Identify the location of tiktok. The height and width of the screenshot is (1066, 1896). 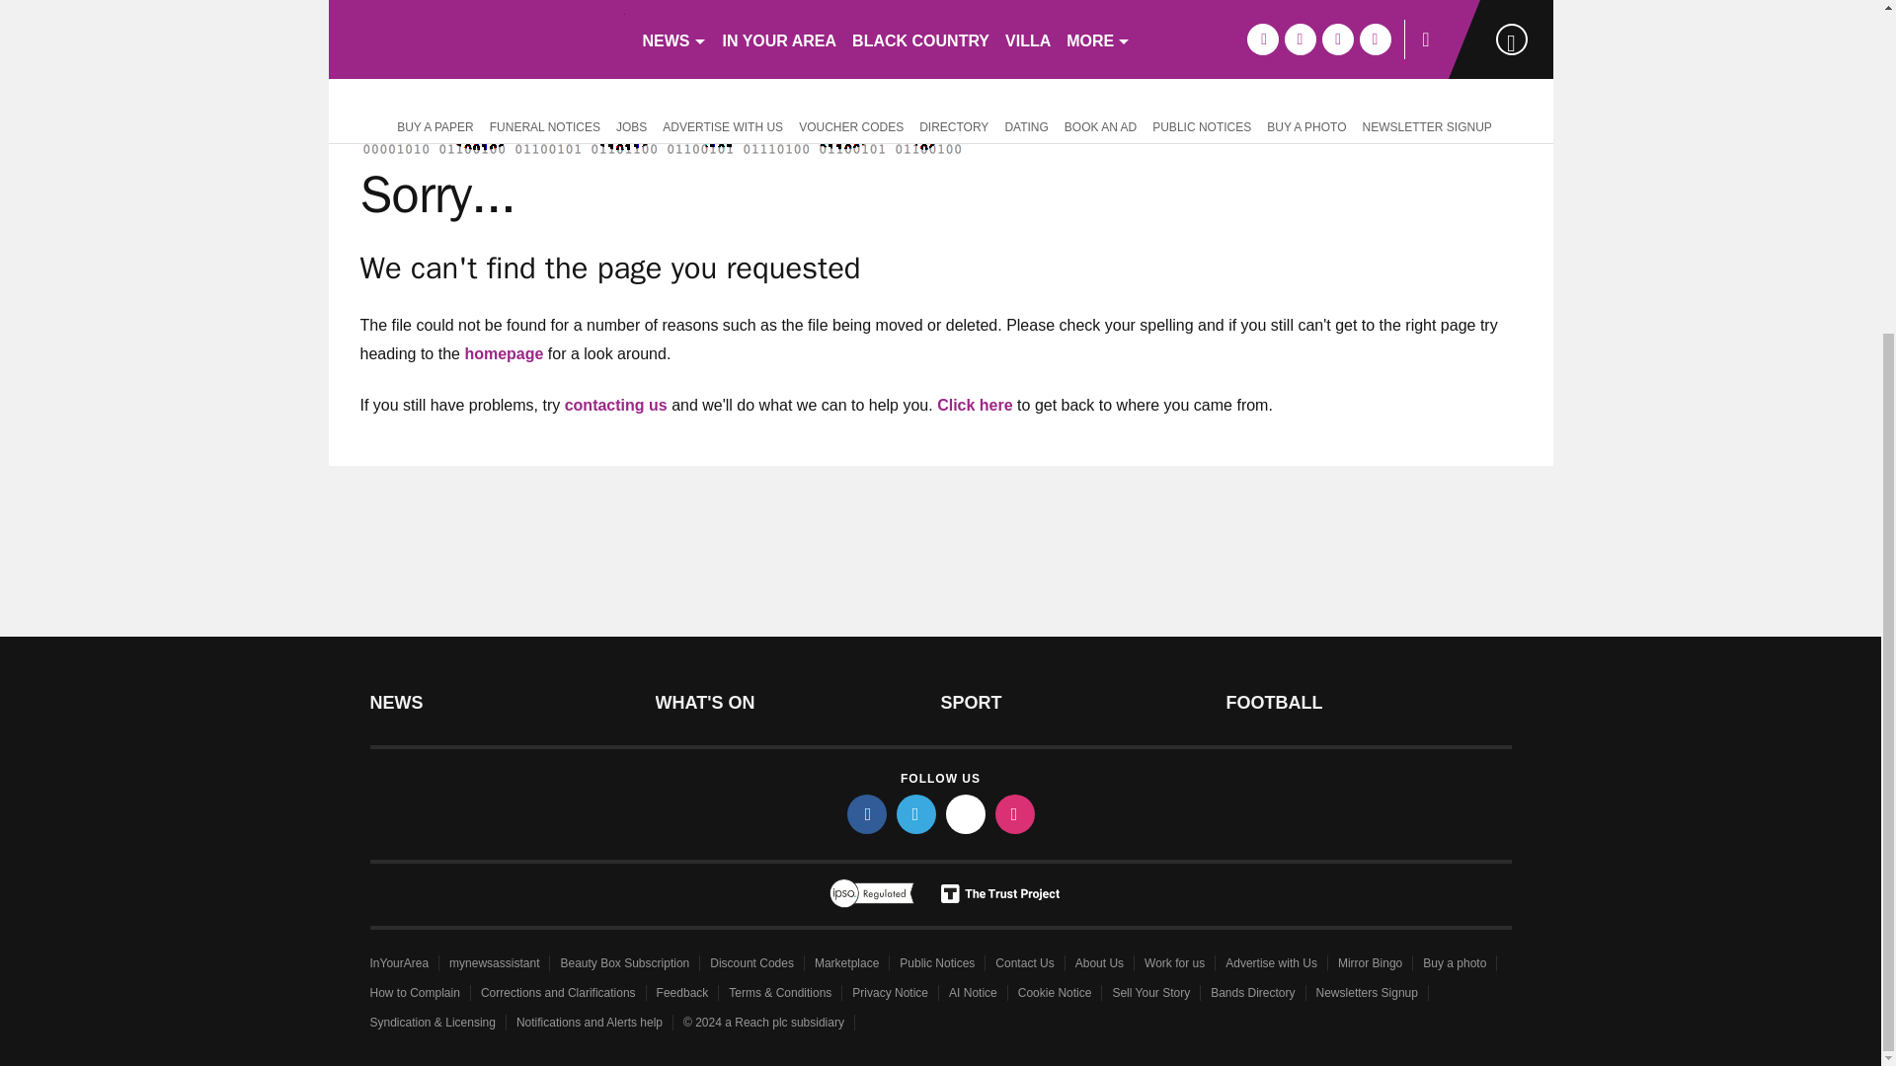
(966, 813).